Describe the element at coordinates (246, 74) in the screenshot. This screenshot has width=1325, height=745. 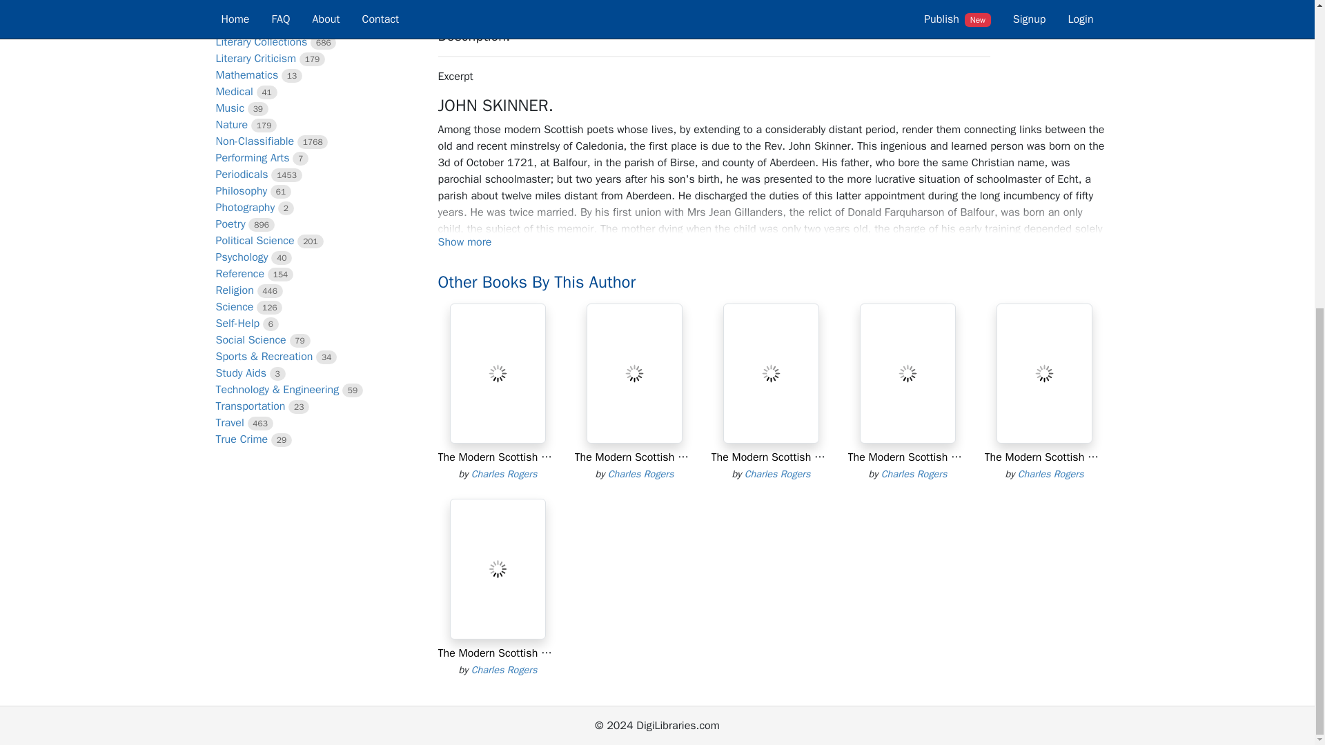
I see `Mathematics` at that location.